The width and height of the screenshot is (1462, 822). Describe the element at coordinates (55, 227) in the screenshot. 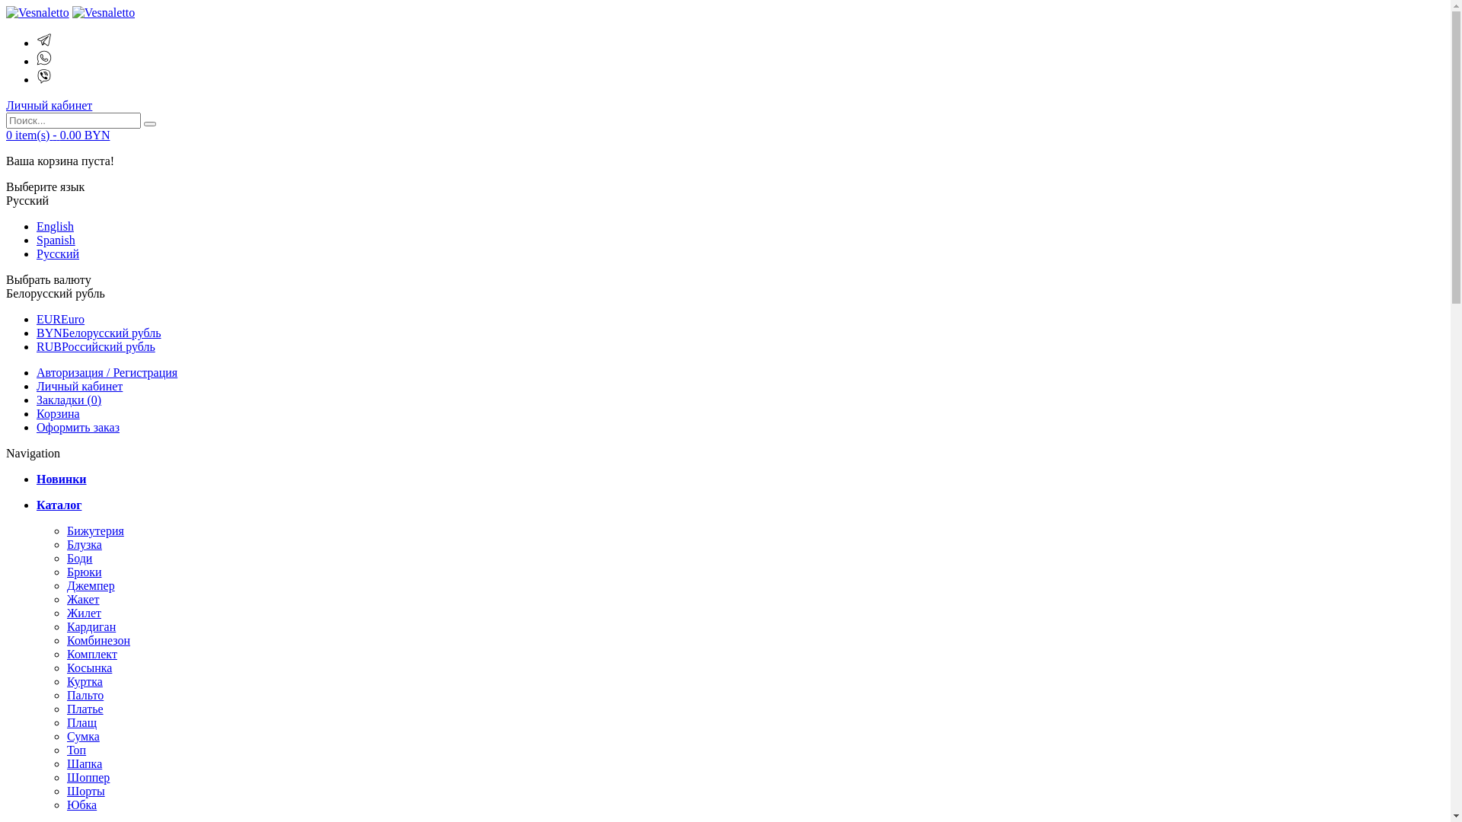

I see `English` at that location.